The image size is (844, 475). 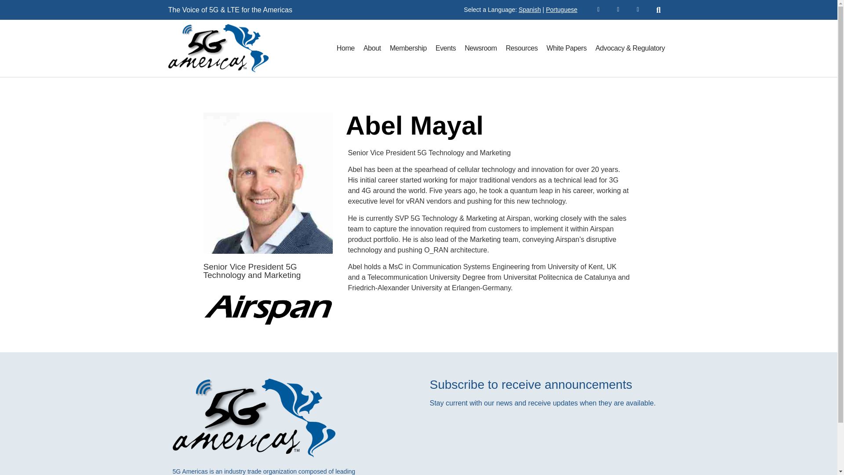 I want to click on White Papers, so click(x=566, y=48).